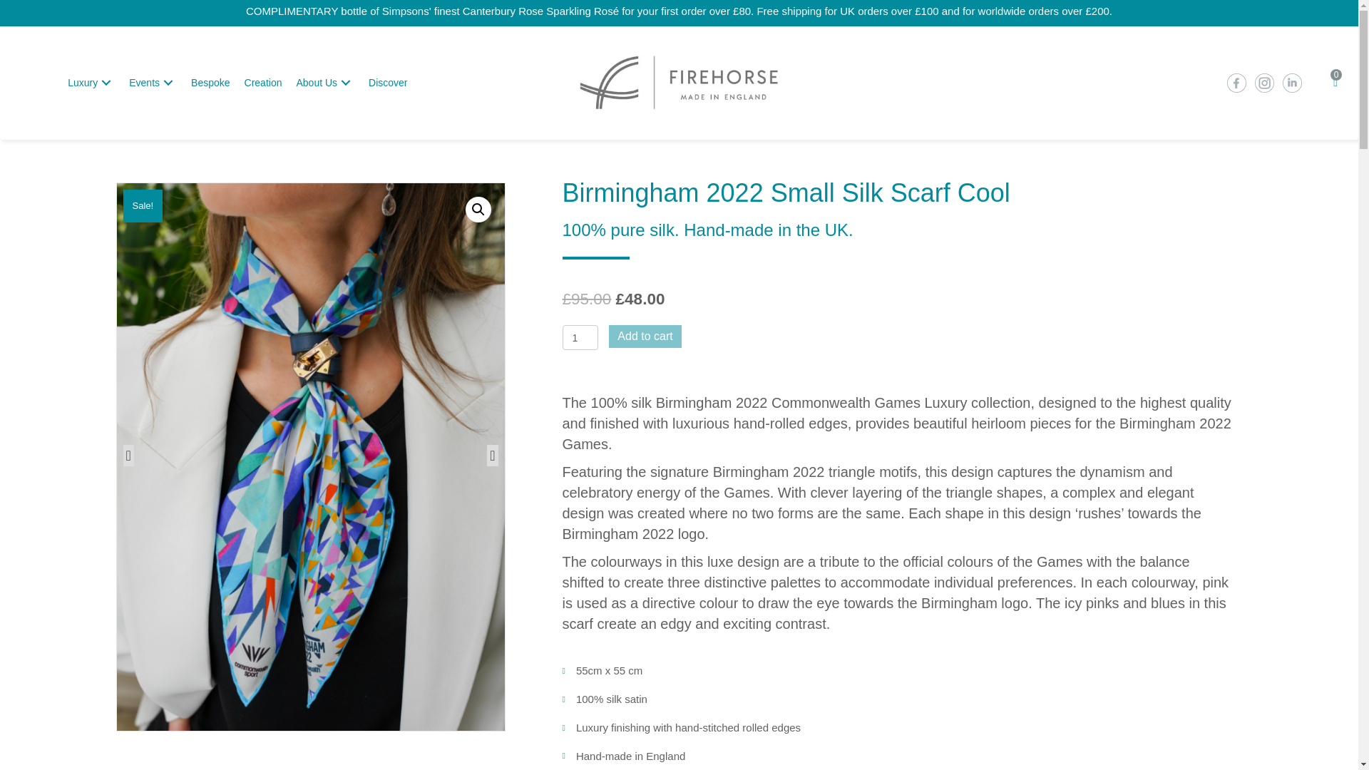 This screenshot has height=770, width=1369. What do you see at coordinates (388, 83) in the screenshot?
I see `Discover` at bounding box center [388, 83].